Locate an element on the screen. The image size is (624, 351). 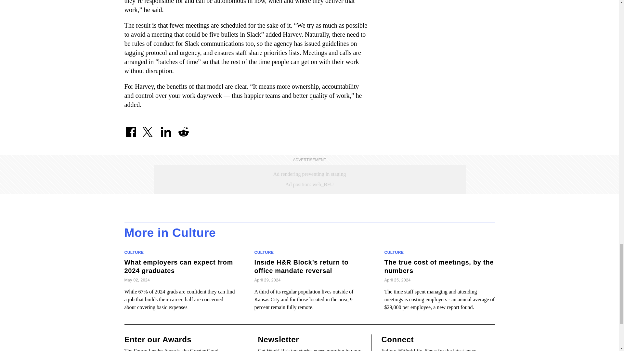
Share on LinkedIn is located at coordinates (165, 129).